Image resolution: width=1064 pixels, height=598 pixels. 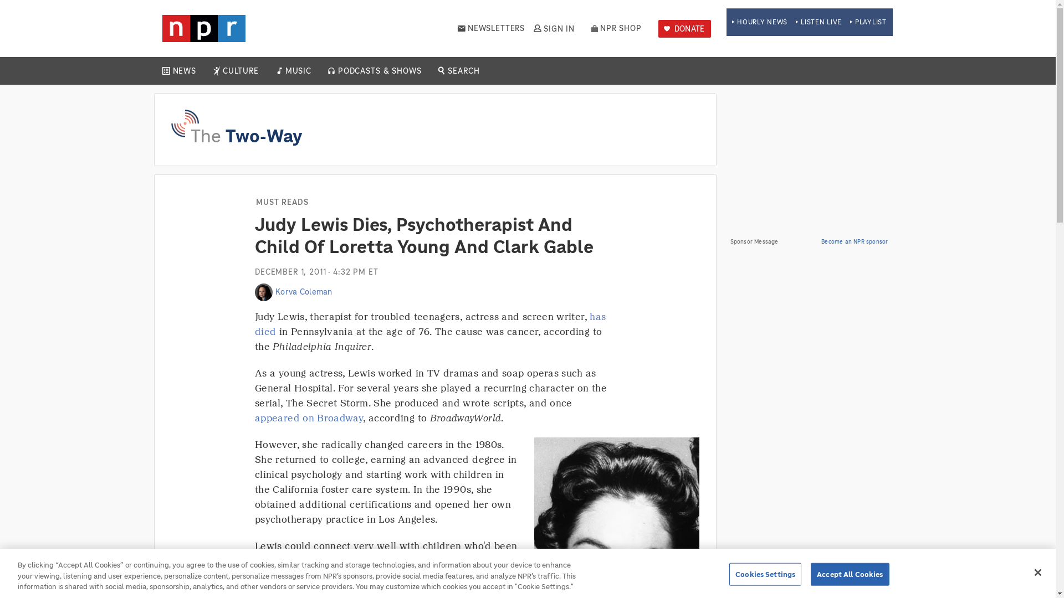 What do you see at coordinates (759, 22) in the screenshot?
I see `HOURLY NEWS` at bounding box center [759, 22].